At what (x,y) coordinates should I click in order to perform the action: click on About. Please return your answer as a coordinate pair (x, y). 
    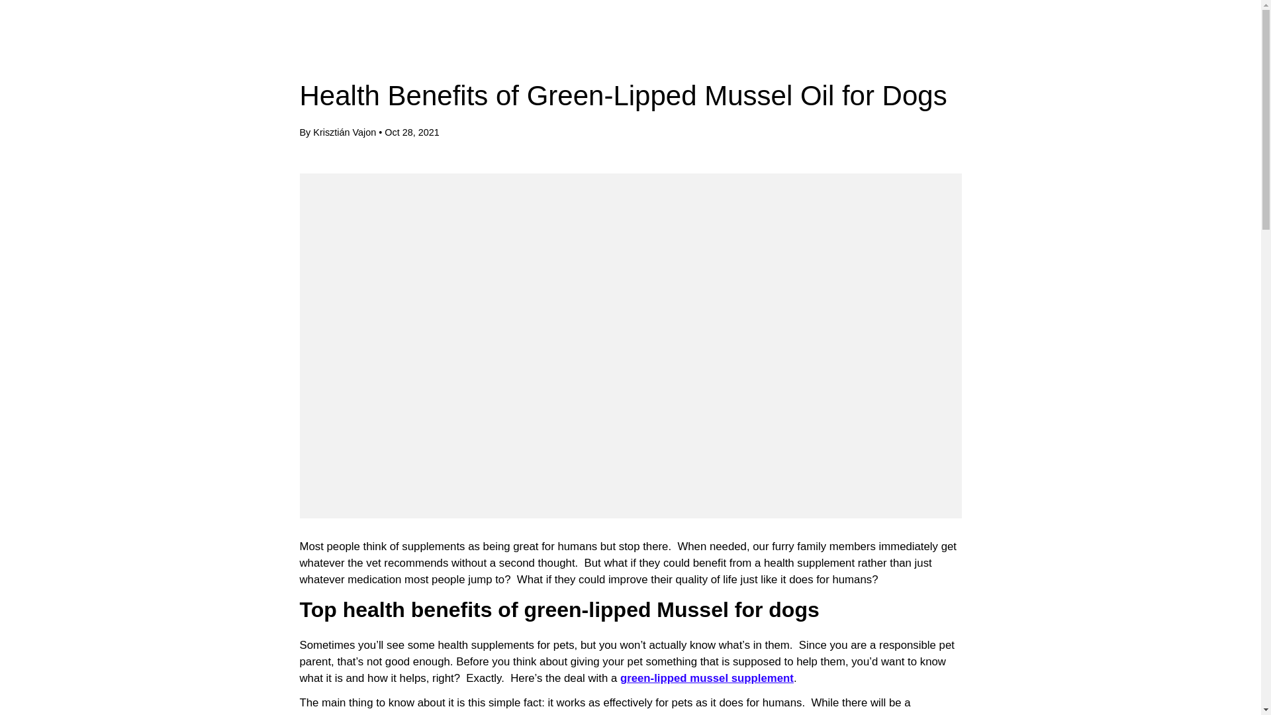
    Looking at the image, I should click on (294, 40).